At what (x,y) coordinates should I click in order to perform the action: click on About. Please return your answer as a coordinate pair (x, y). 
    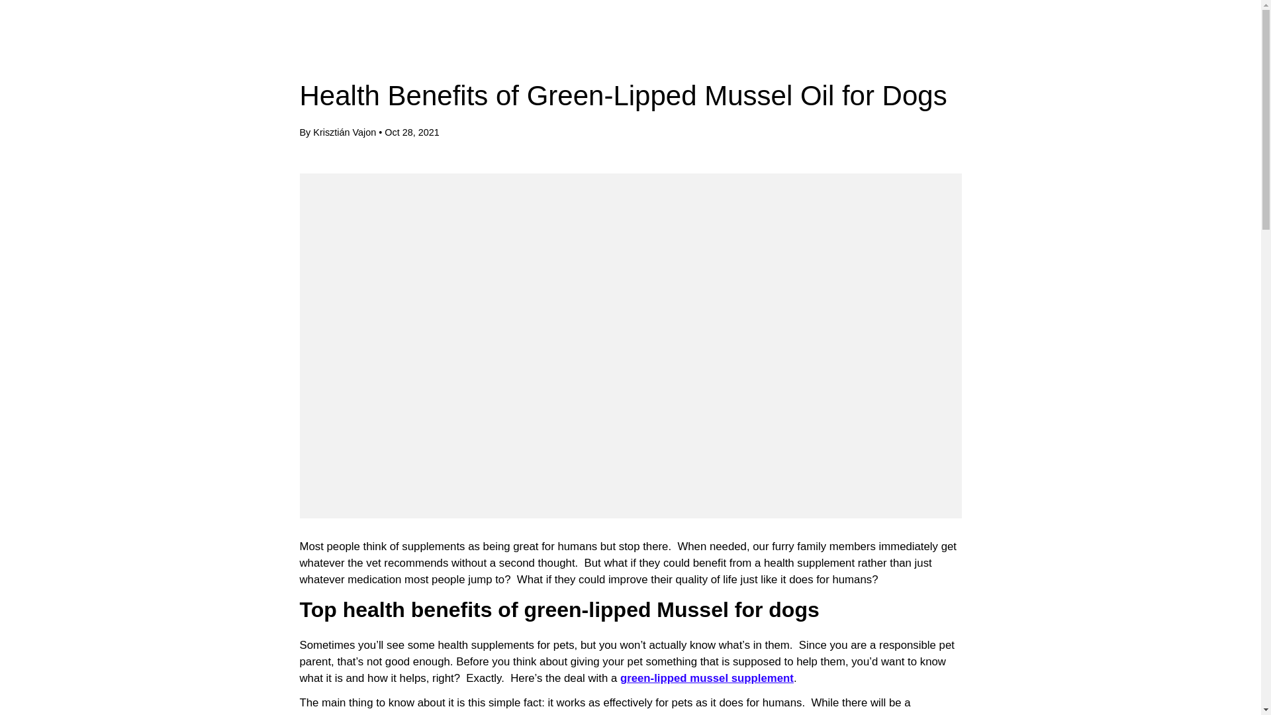
    Looking at the image, I should click on (294, 40).